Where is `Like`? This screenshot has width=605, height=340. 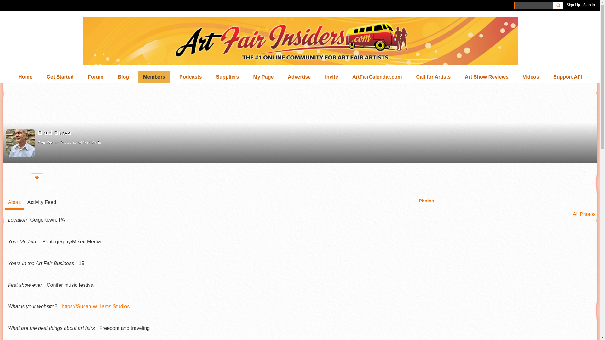
Like is located at coordinates (37, 178).